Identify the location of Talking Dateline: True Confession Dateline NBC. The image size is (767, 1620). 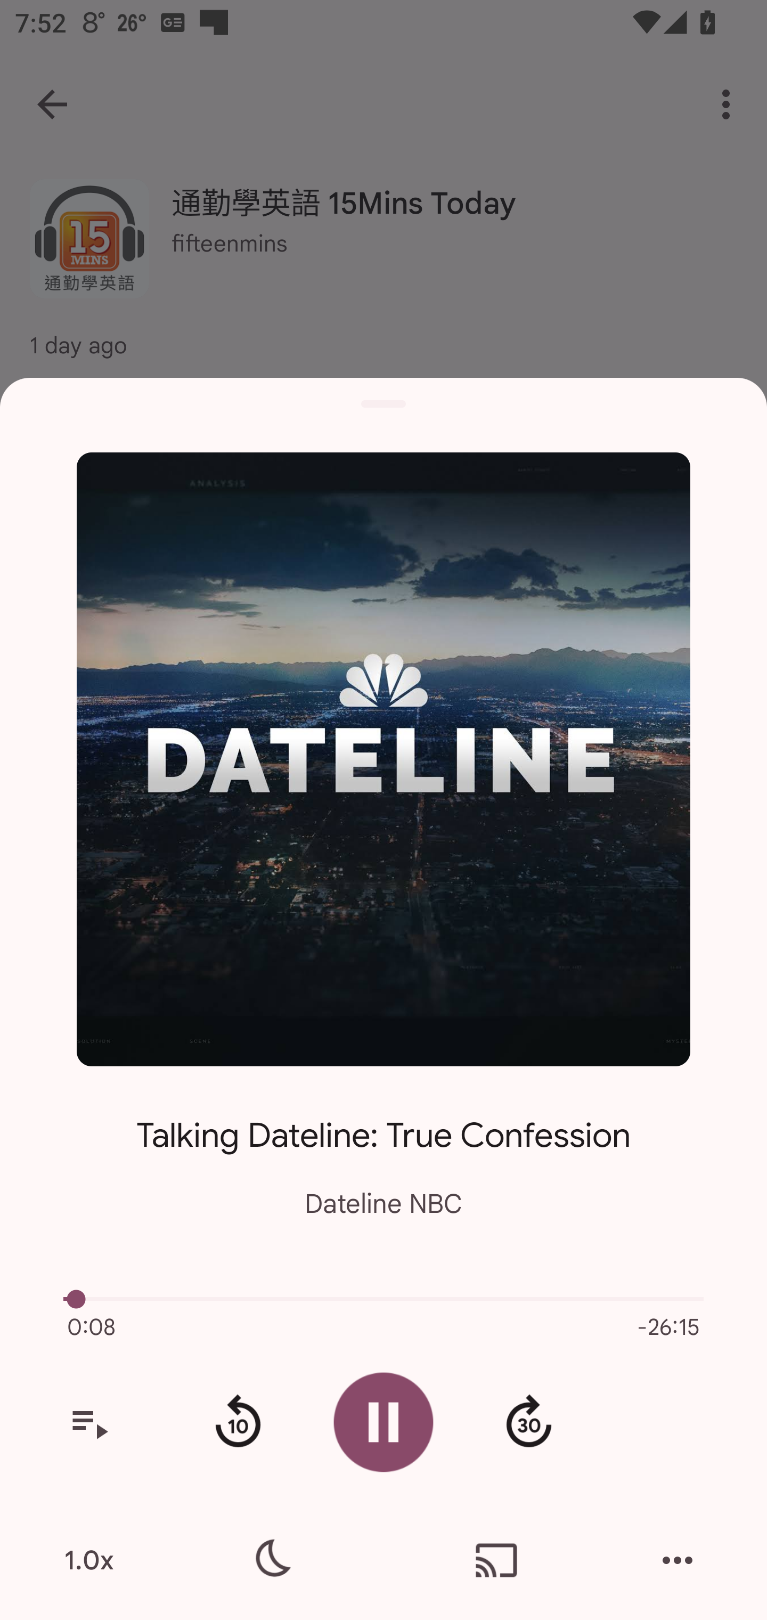
(383, 1152).